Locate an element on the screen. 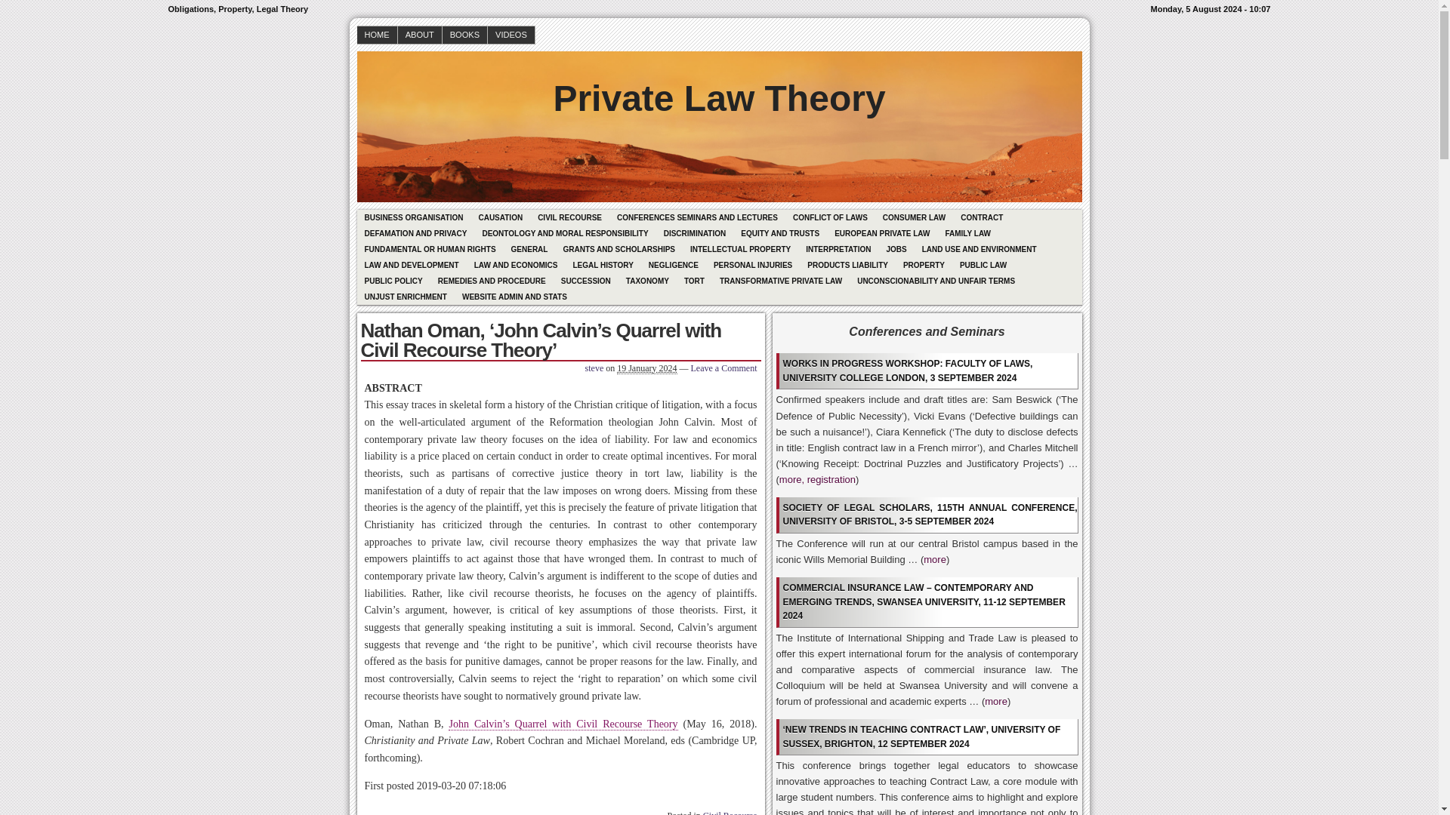  DEONTOLOGY AND MORAL RESPONSIBILITY is located at coordinates (564, 233).